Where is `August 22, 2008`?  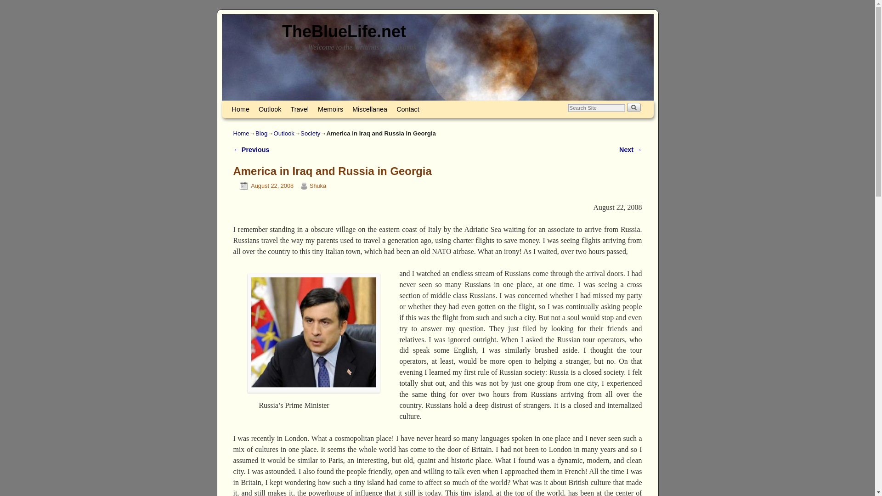 August 22, 2008 is located at coordinates (264, 186).